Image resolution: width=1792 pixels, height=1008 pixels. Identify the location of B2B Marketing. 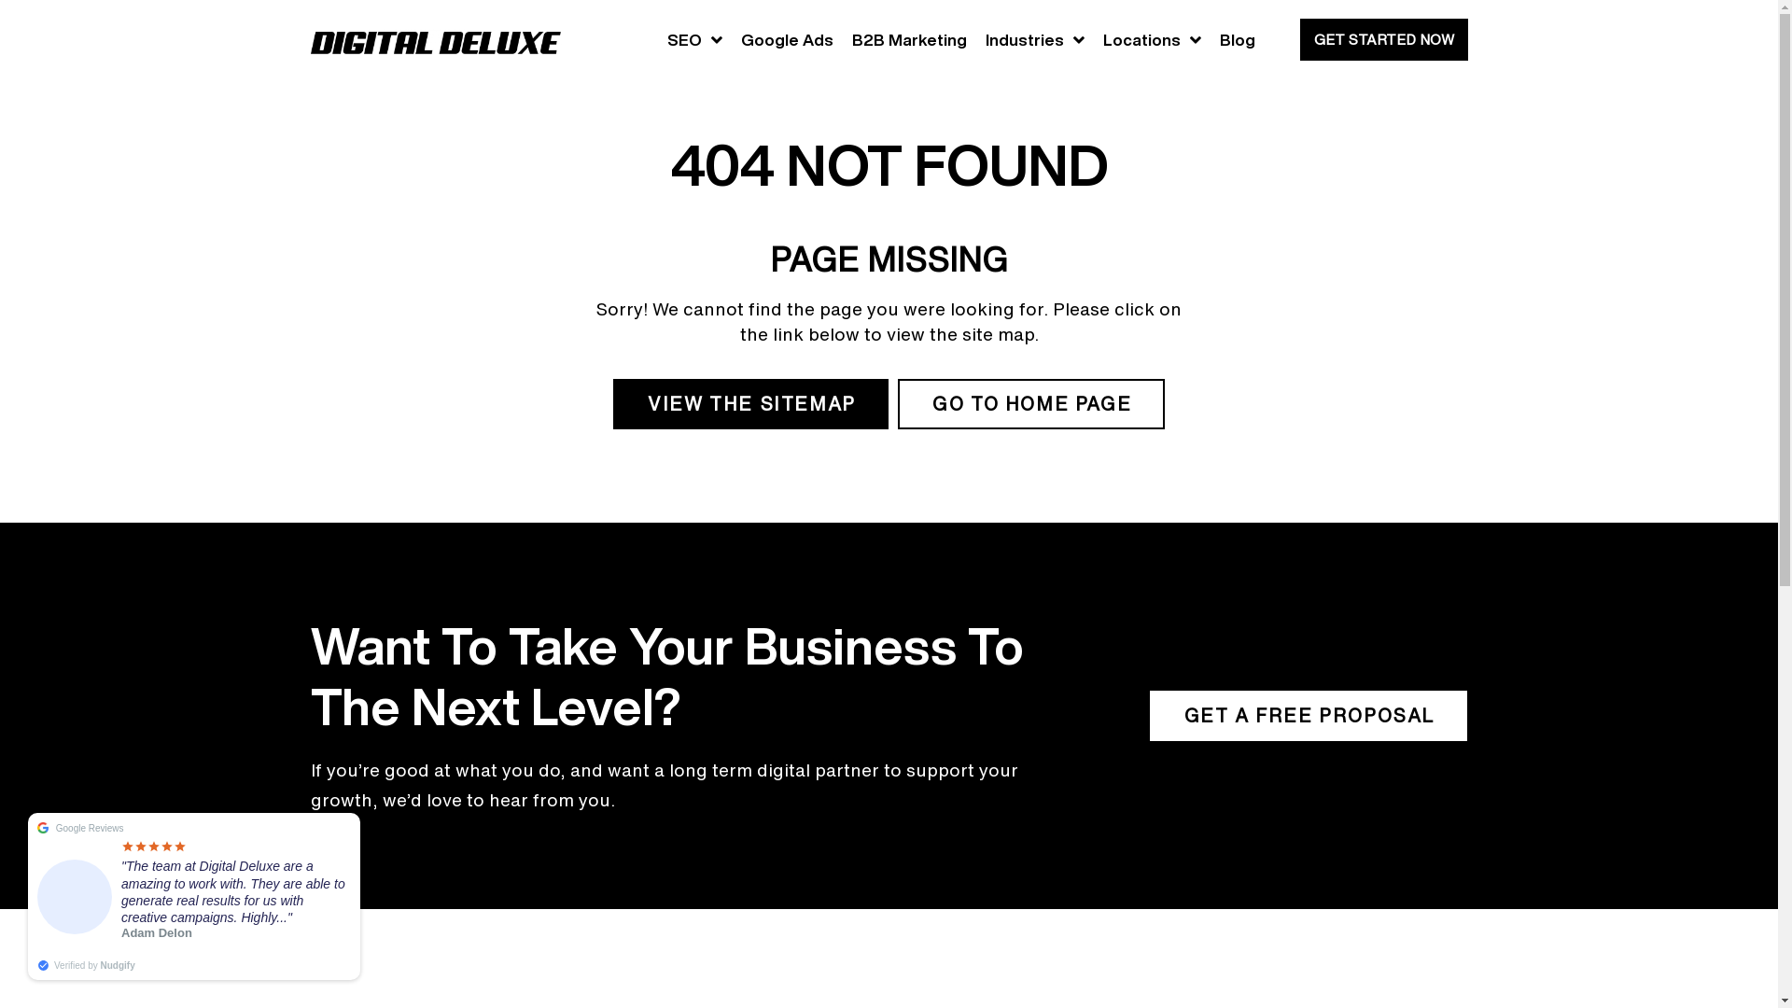
(909, 39).